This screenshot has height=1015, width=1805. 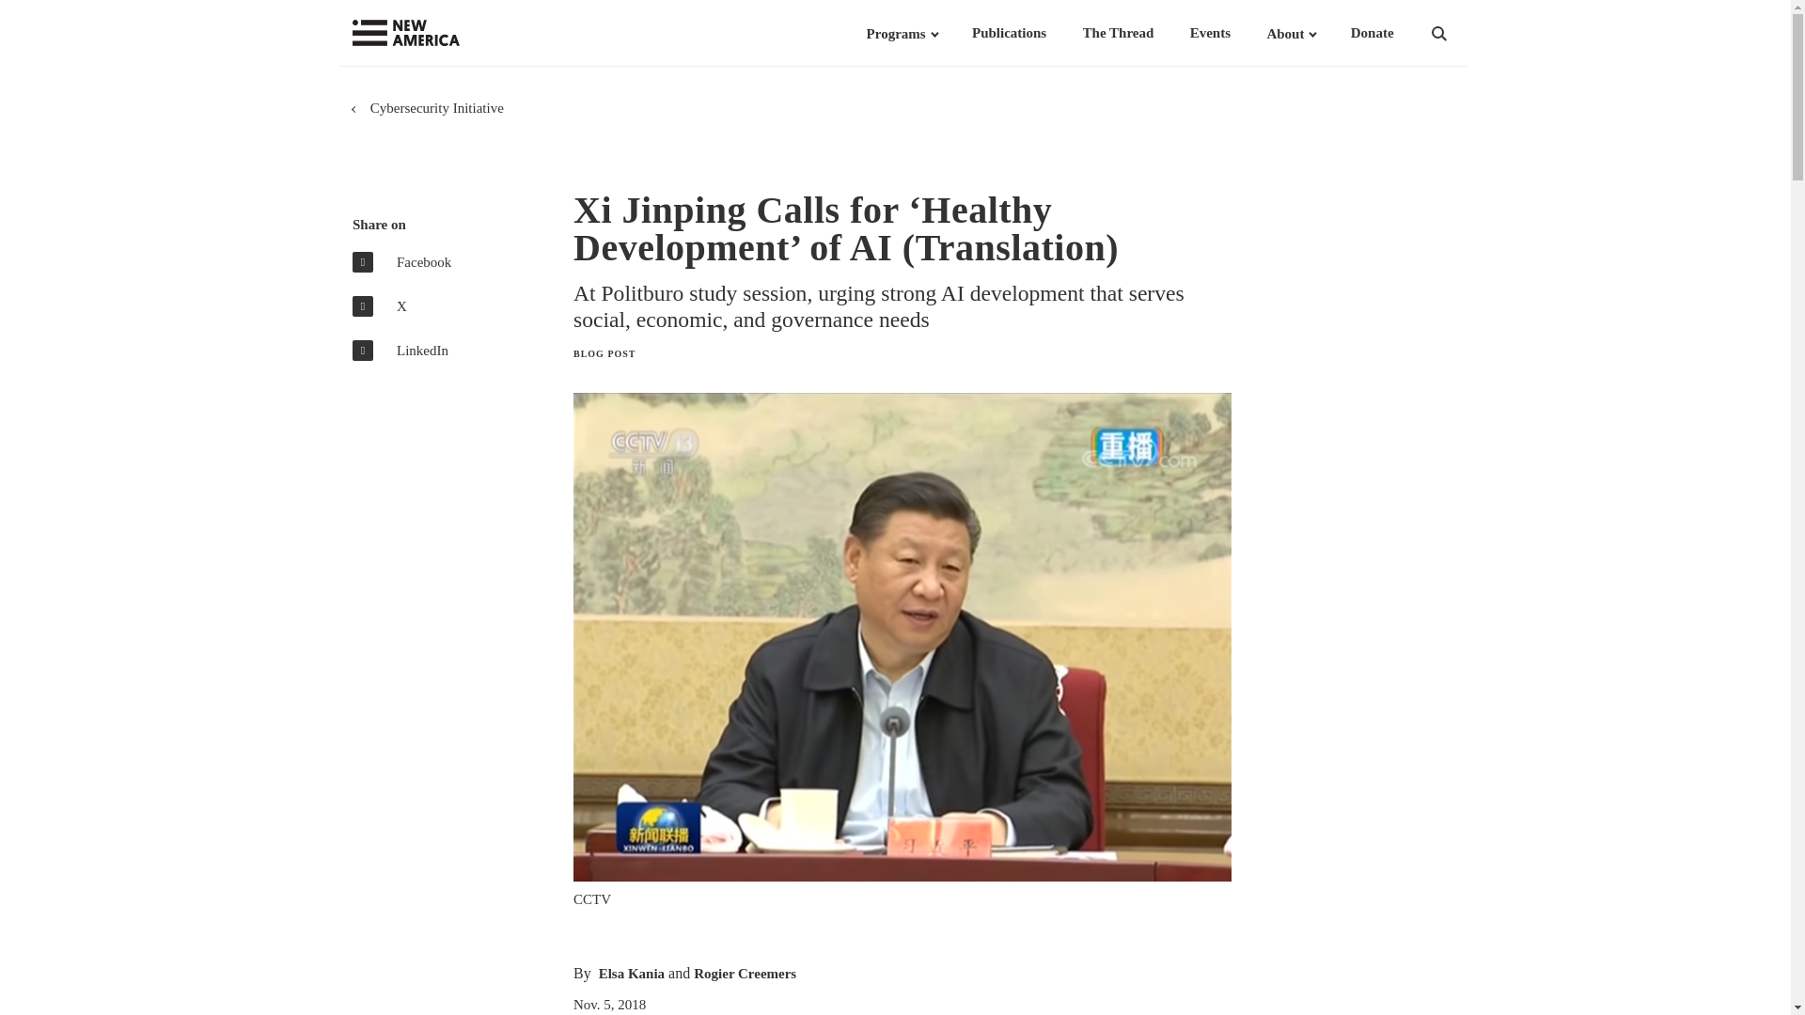 What do you see at coordinates (444, 33) in the screenshot?
I see `New America` at bounding box center [444, 33].